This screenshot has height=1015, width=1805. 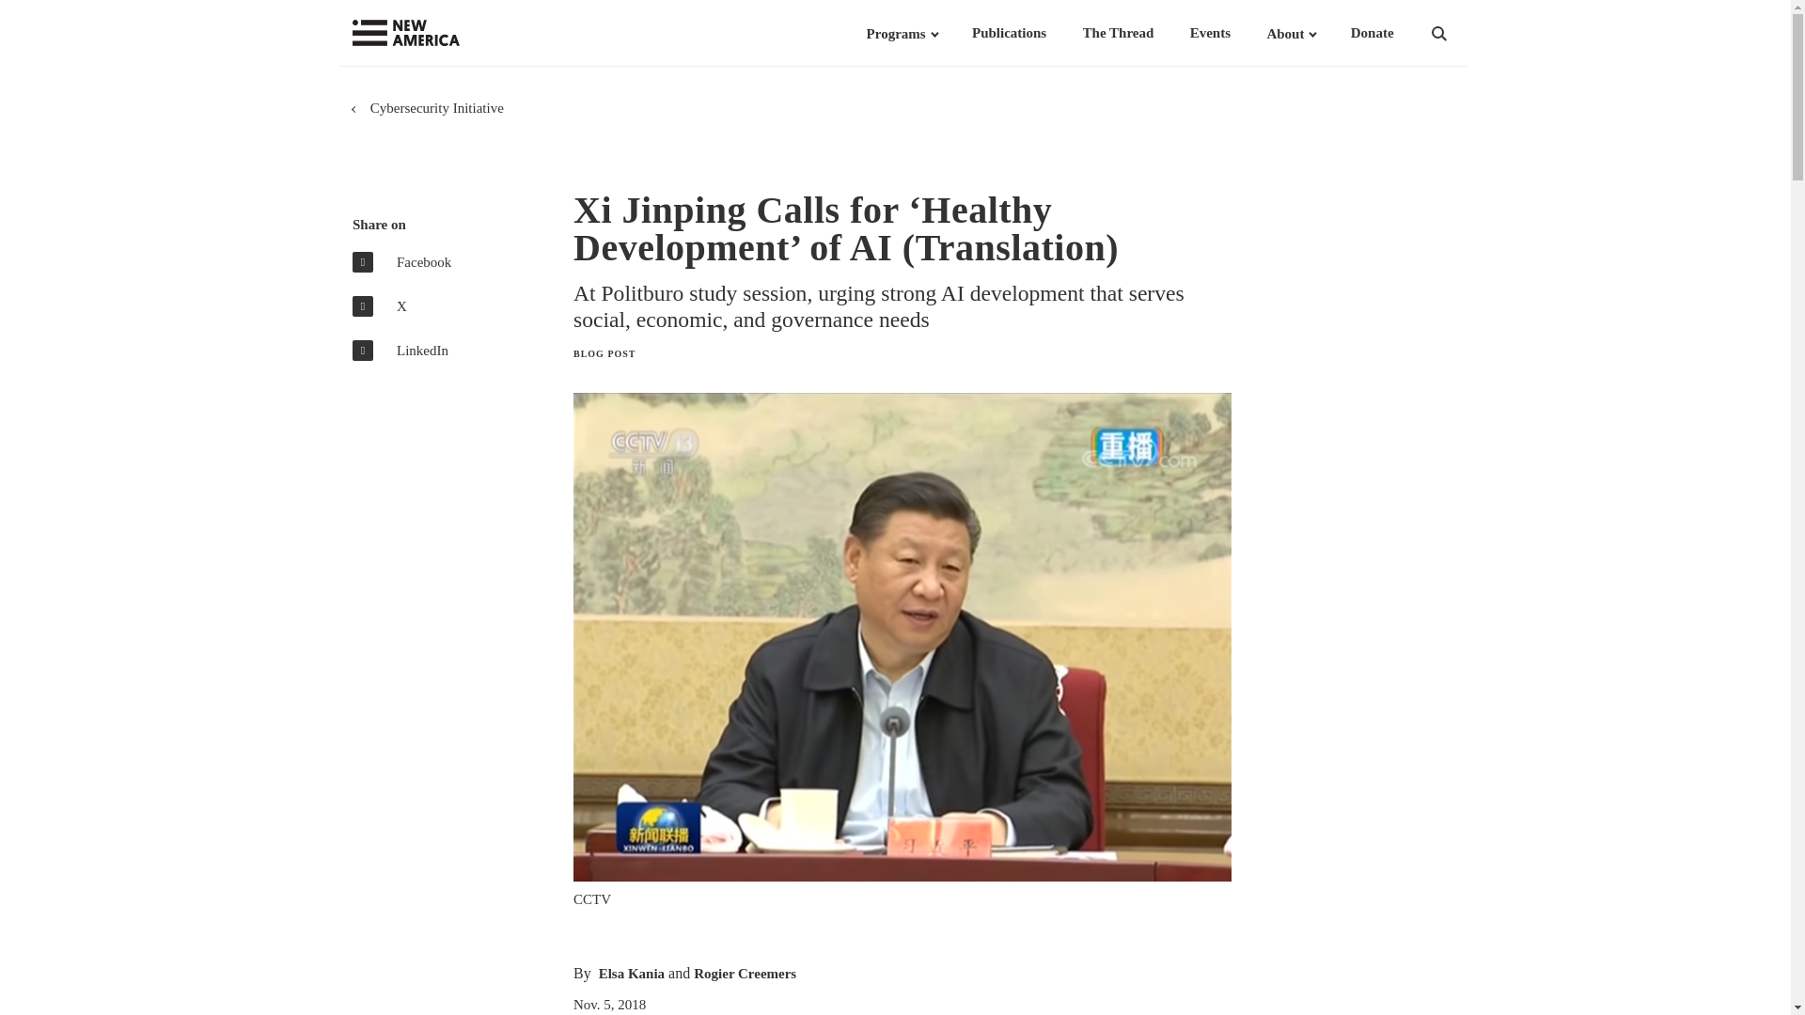 What do you see at coordinates (444, 33) in the screenshot?
I see `New America` at bounding box center [444, 33].